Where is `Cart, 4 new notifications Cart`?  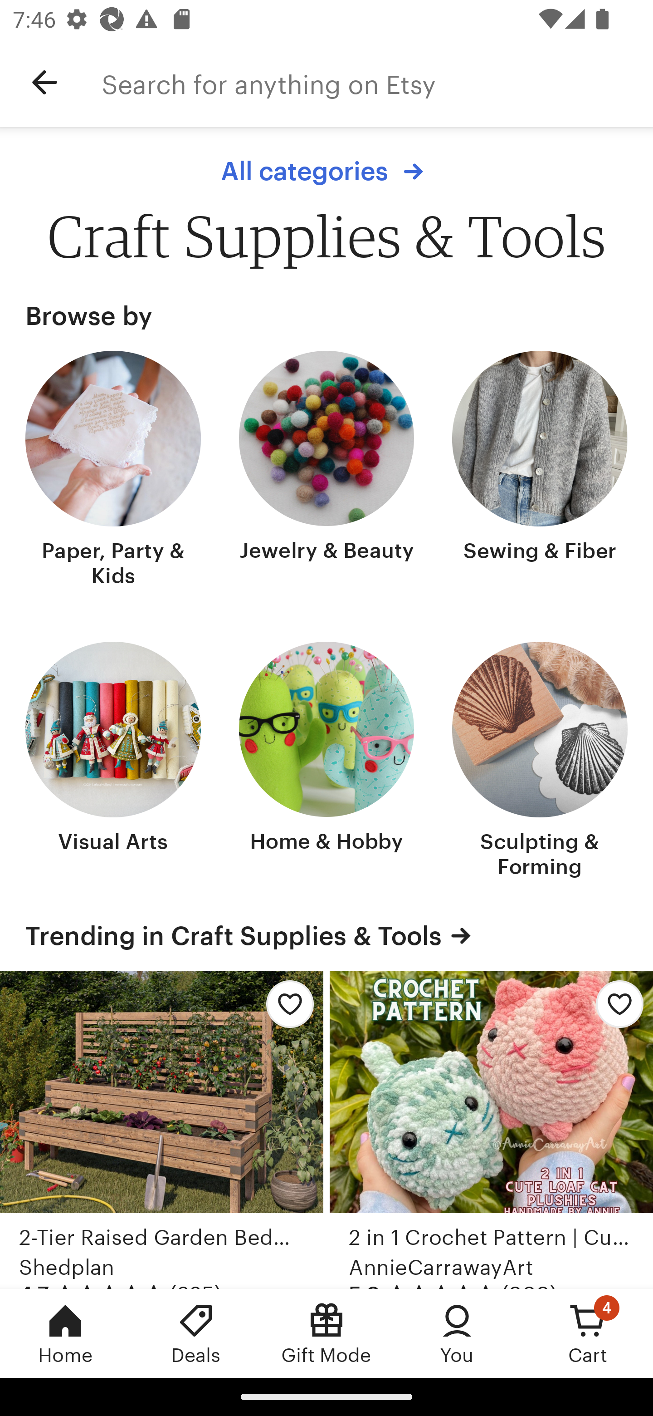
Cart, 4 new notifications Cart is located at coordinates (588, 1333).